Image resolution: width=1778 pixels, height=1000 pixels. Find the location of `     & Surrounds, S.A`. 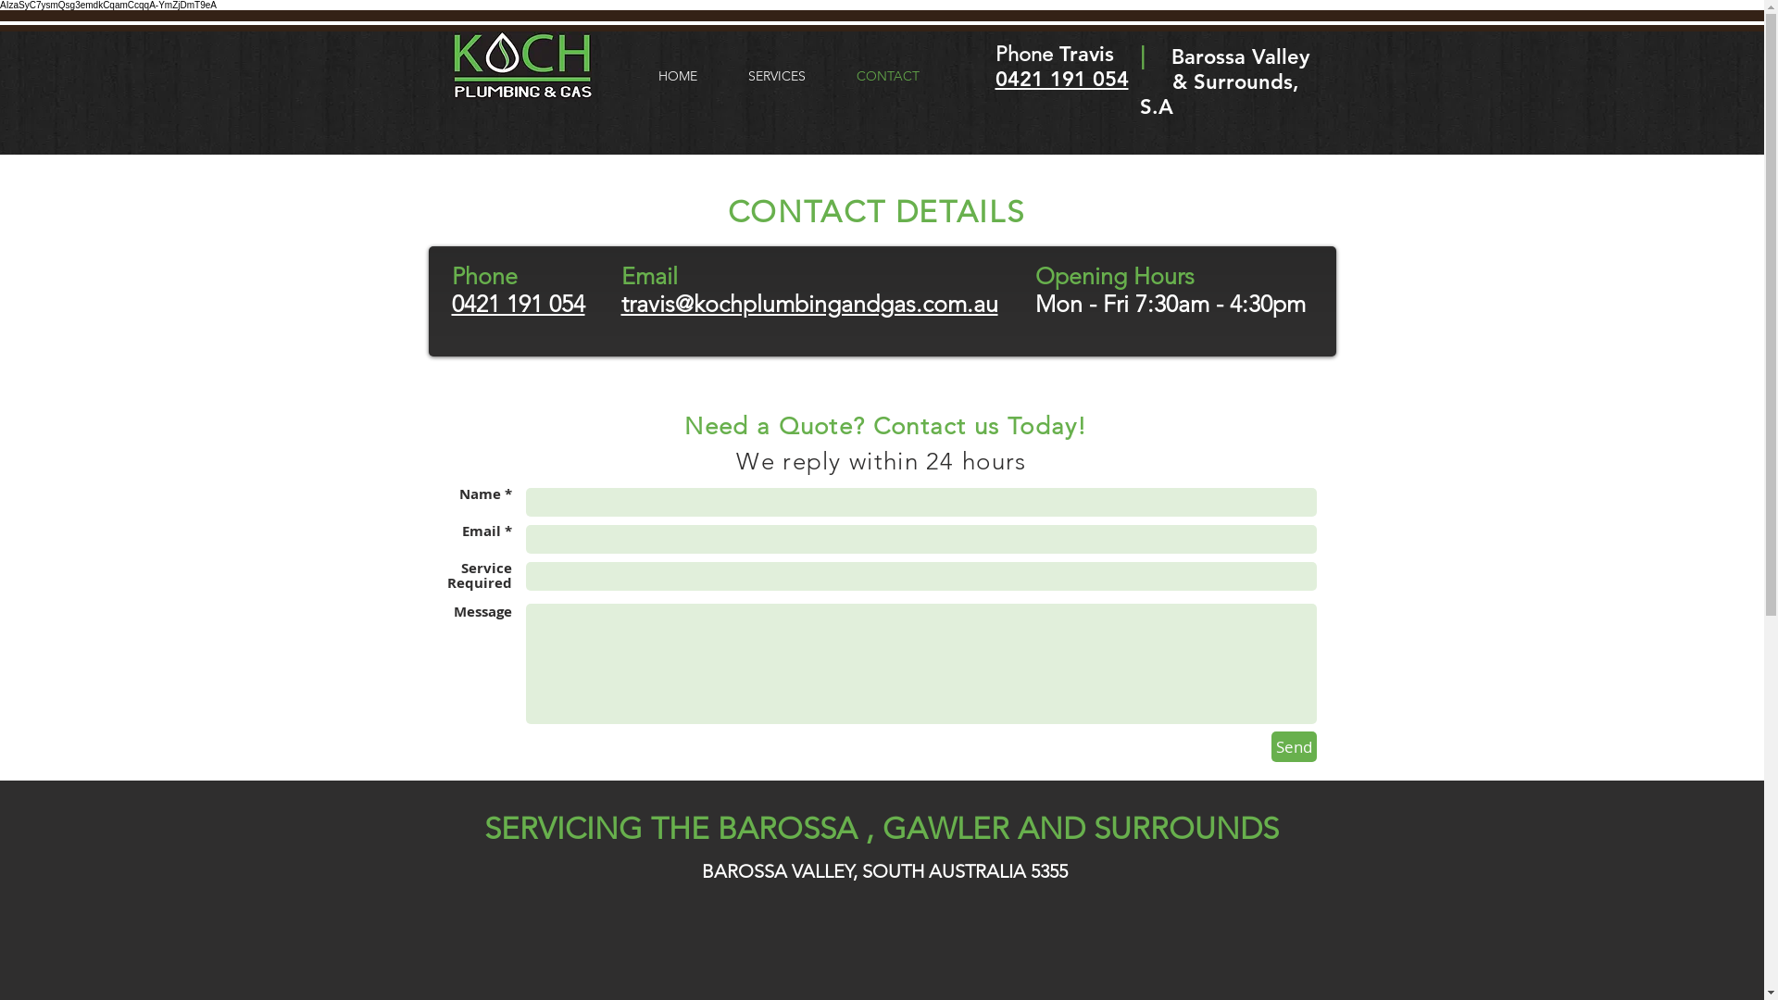

     & Surrounds, S.A is located at coordinates (1219, 94).